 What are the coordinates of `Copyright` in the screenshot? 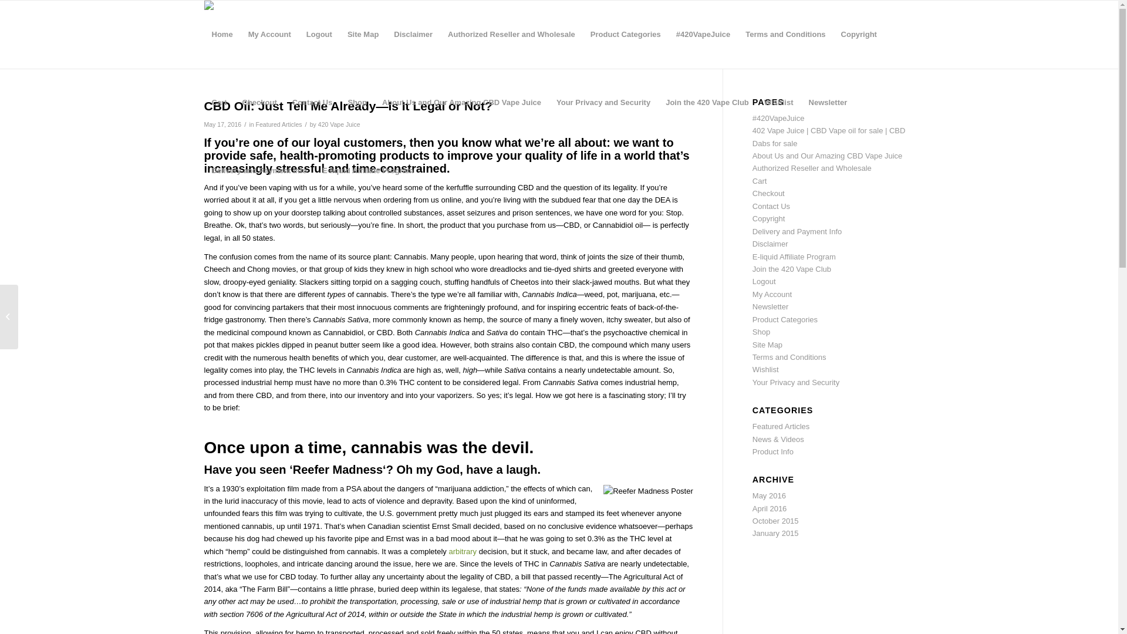 It's located at (769, 218).